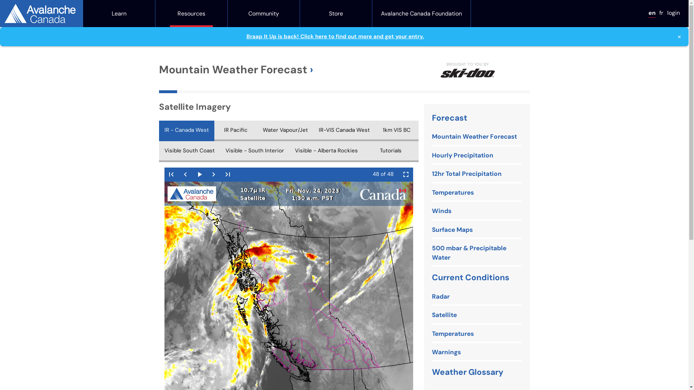  What do you see at coordinates (661, 13) in the screenshot?
I see `fr` at bounding box center [661, 13].